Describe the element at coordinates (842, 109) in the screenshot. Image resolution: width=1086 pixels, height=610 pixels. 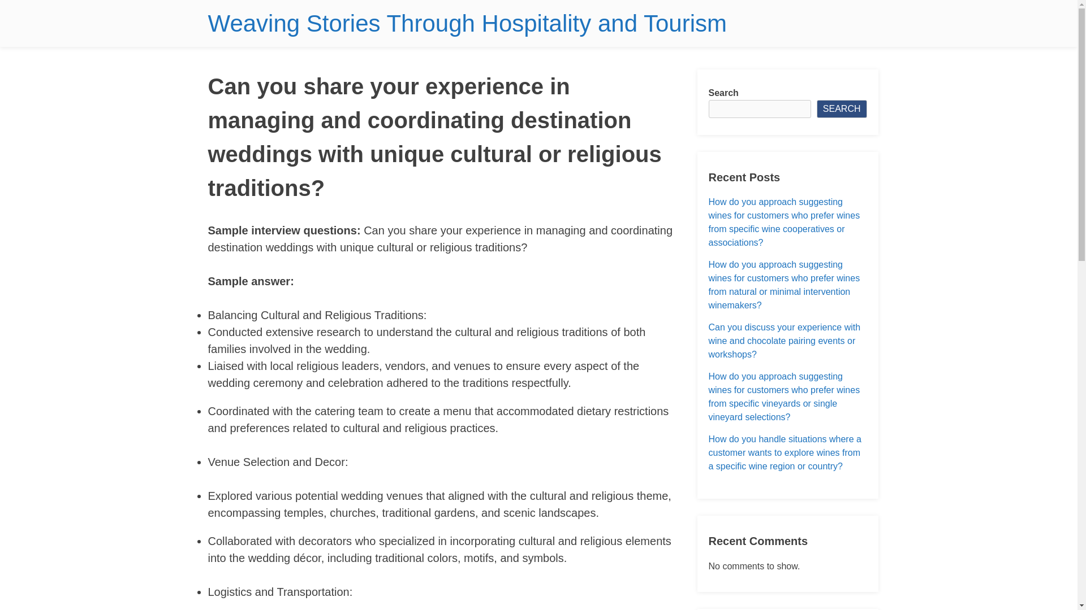
I see `SEARCH` at that location.